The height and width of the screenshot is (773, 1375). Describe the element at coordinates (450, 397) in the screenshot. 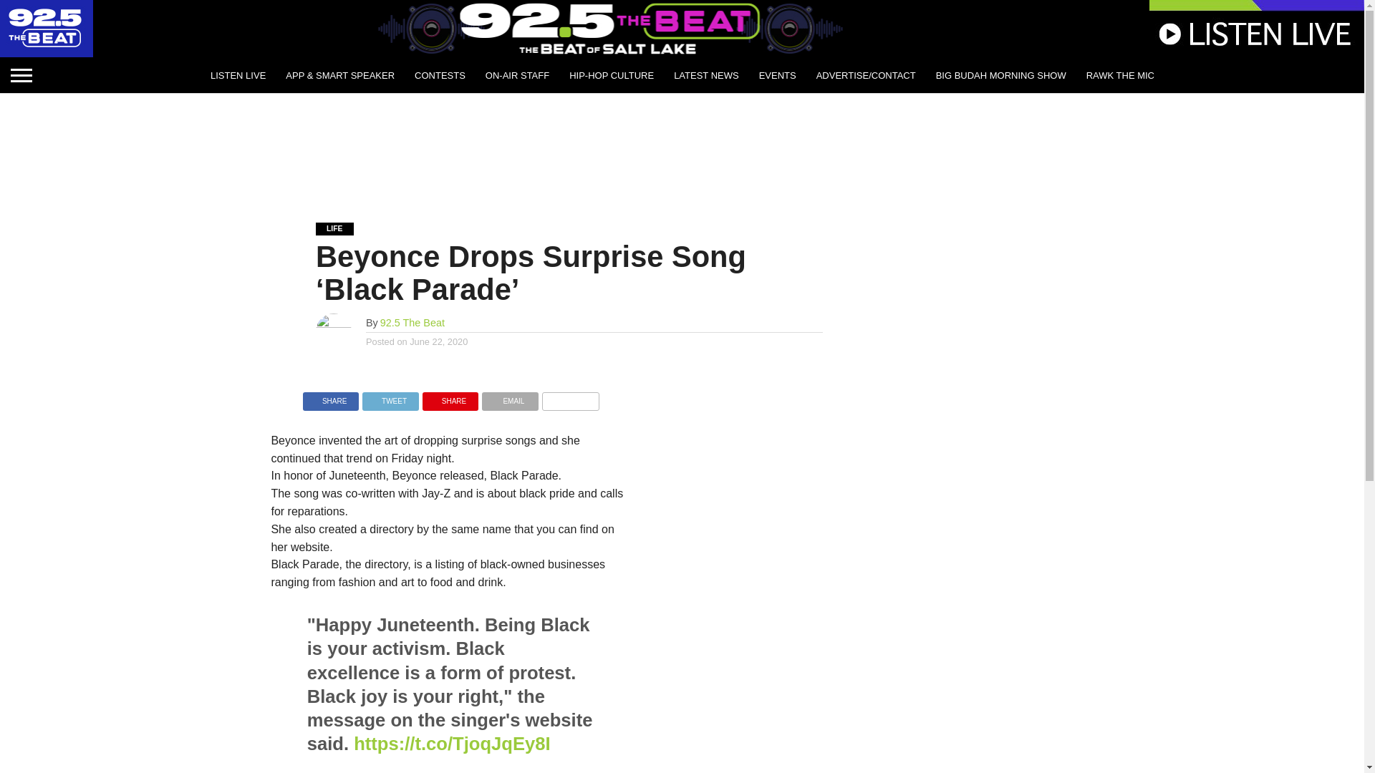

I see `SHARE` at that location.